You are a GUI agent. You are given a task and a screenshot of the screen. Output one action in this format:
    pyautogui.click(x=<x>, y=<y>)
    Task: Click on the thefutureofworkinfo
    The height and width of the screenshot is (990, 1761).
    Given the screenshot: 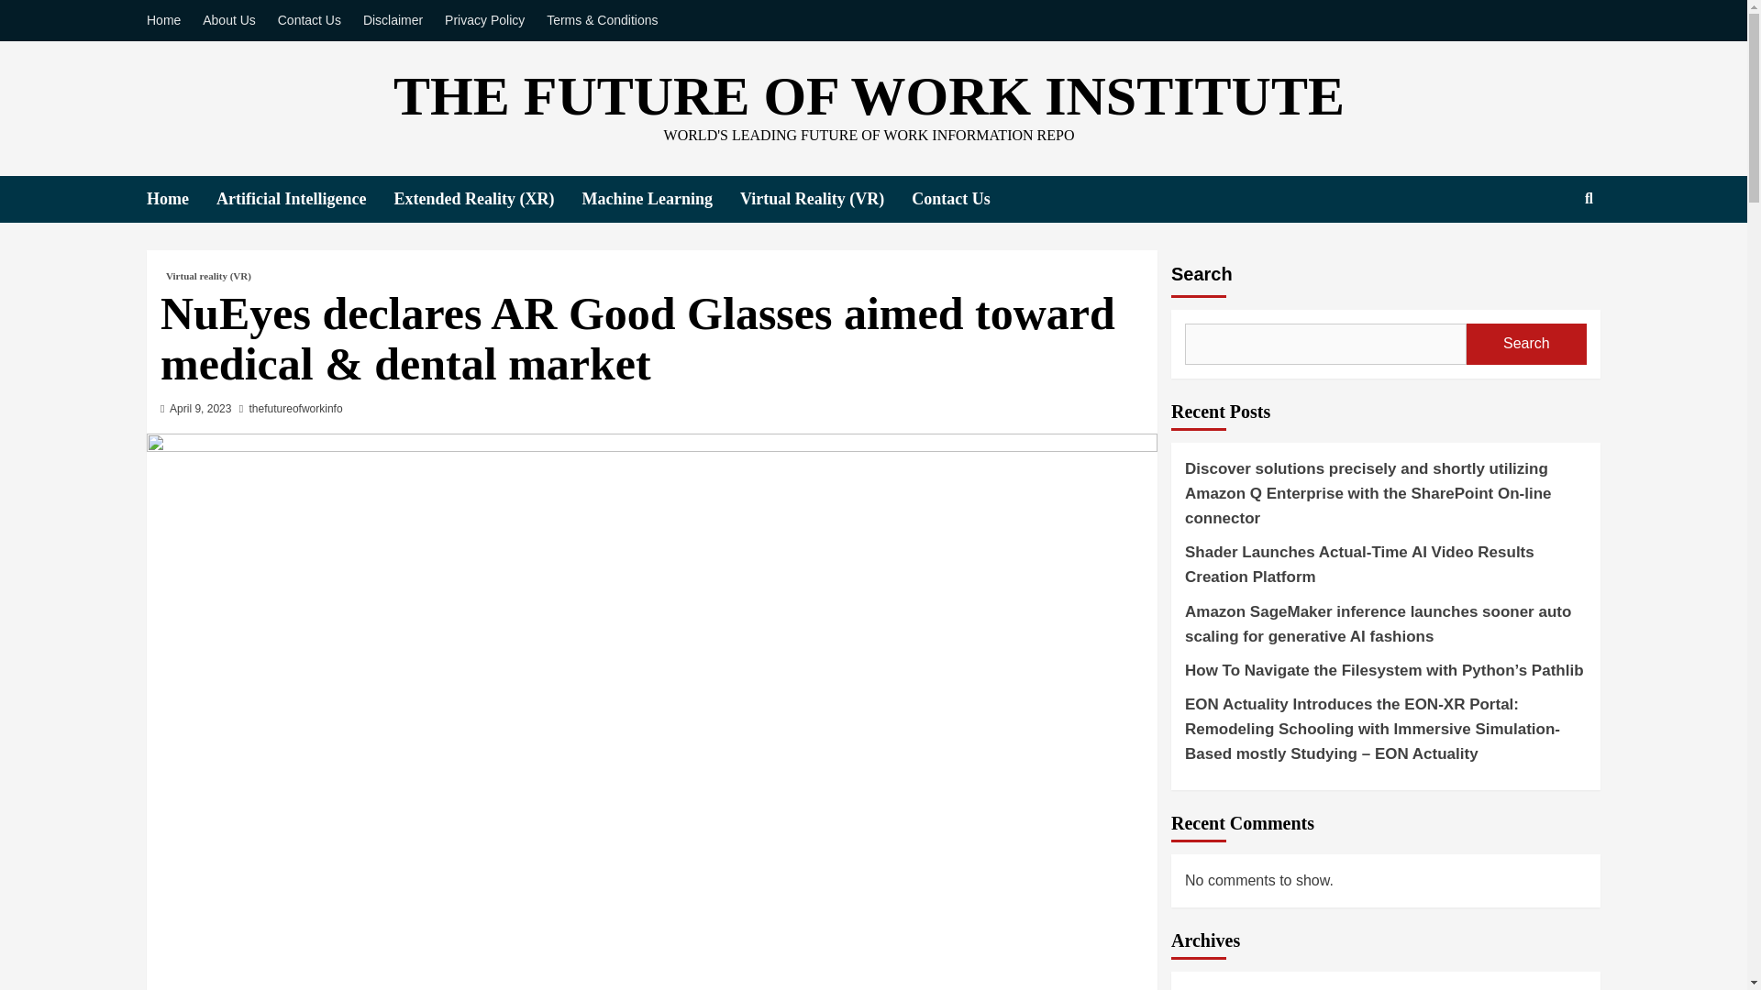 What is the action you would take?
    pyautogui.click(x=296, y=408)
    